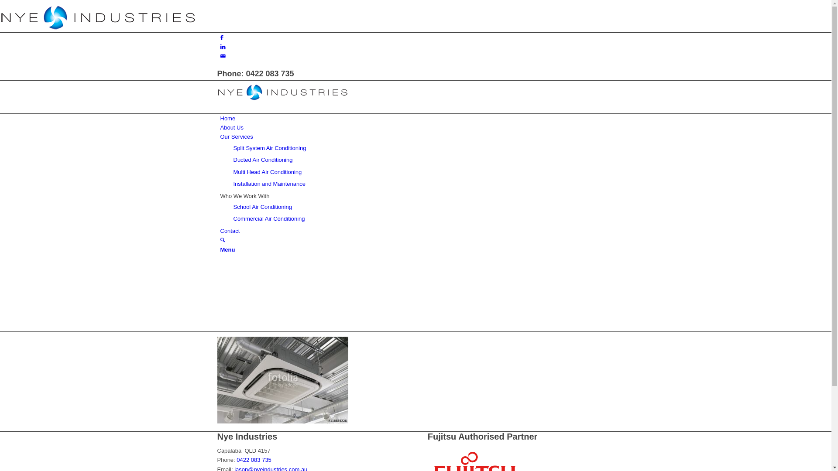 The width and height of the screenshot is (838, 471). I want to click on School Air Conditioning, so click(262, 207).